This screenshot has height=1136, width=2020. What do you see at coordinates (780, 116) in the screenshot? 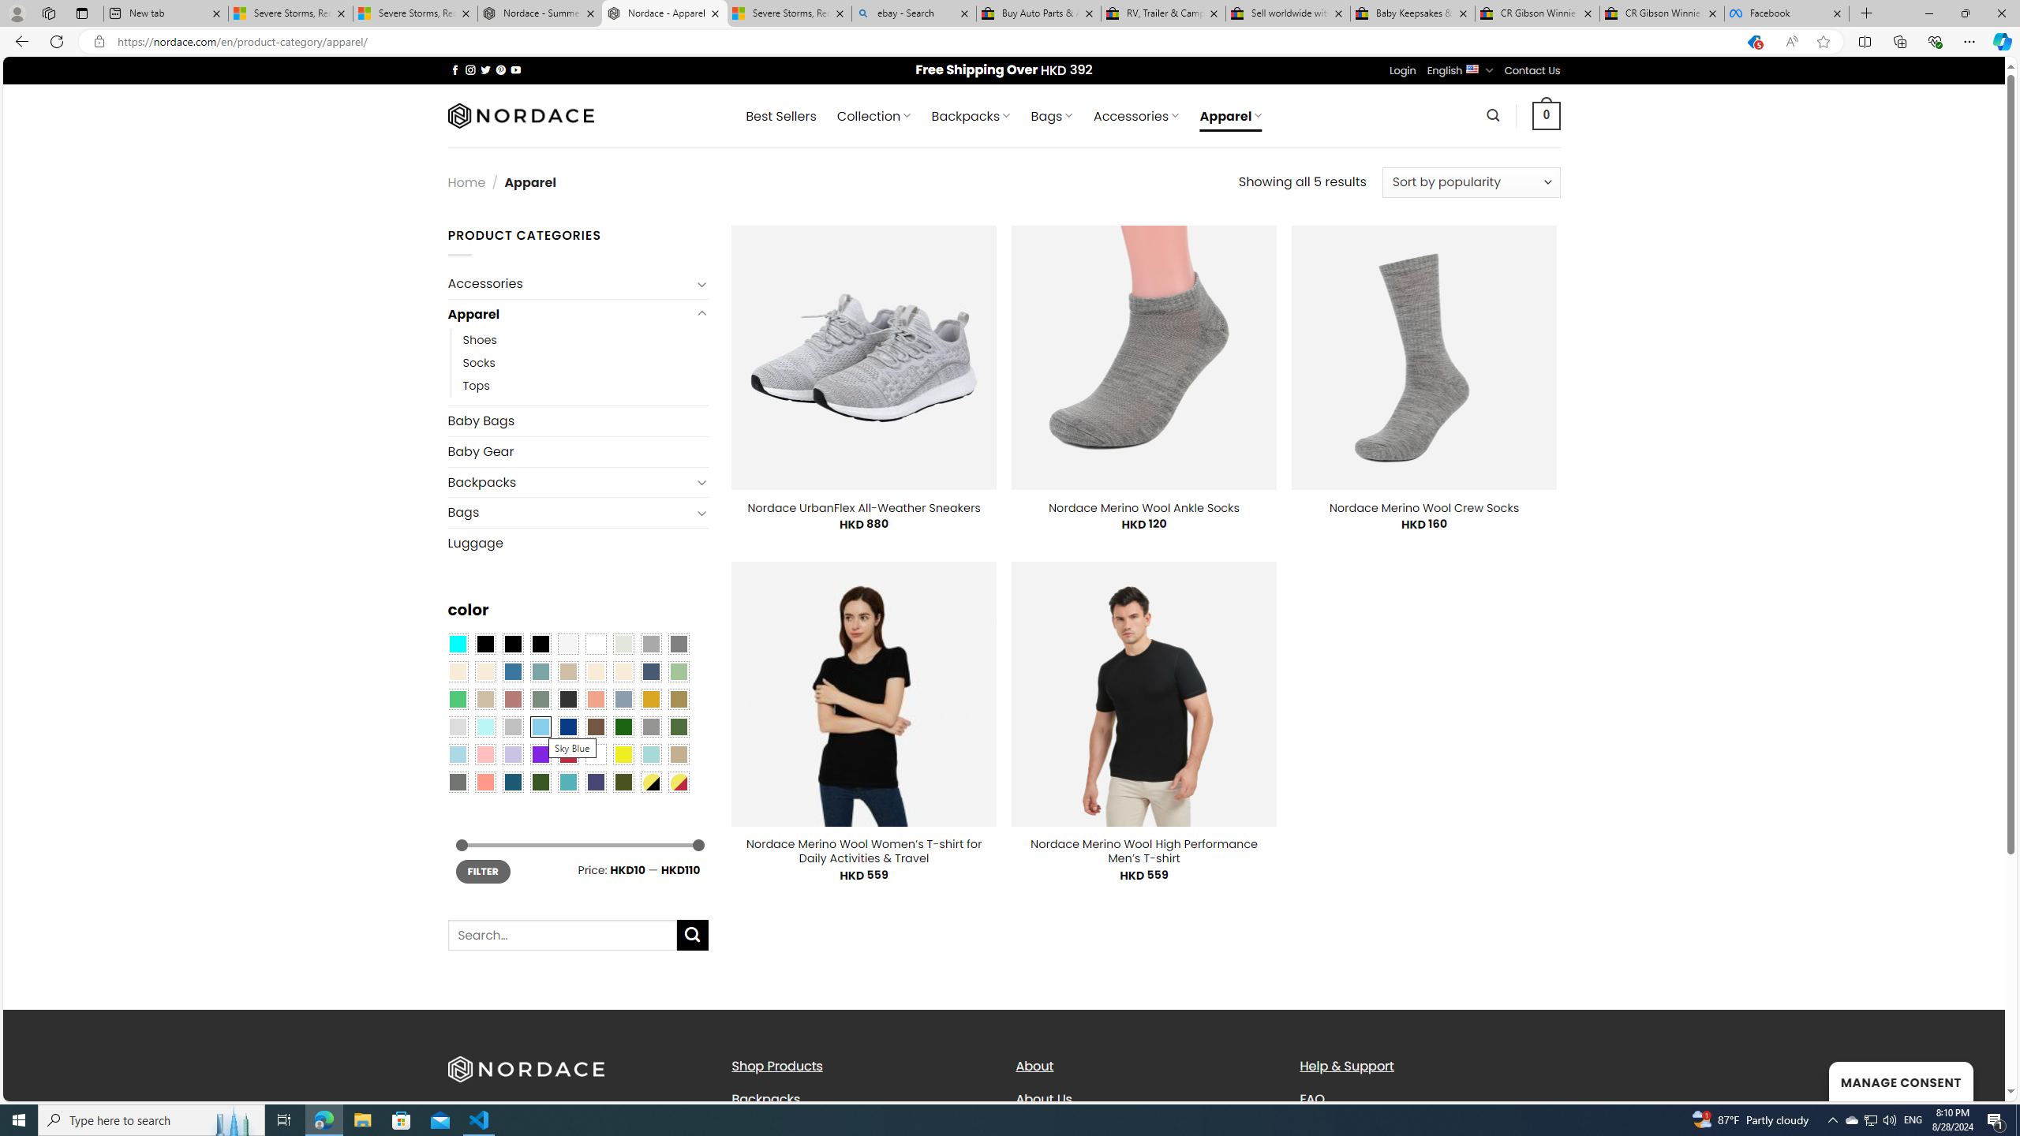
I see ` Best Sellers` at bounding box center [780, 116].